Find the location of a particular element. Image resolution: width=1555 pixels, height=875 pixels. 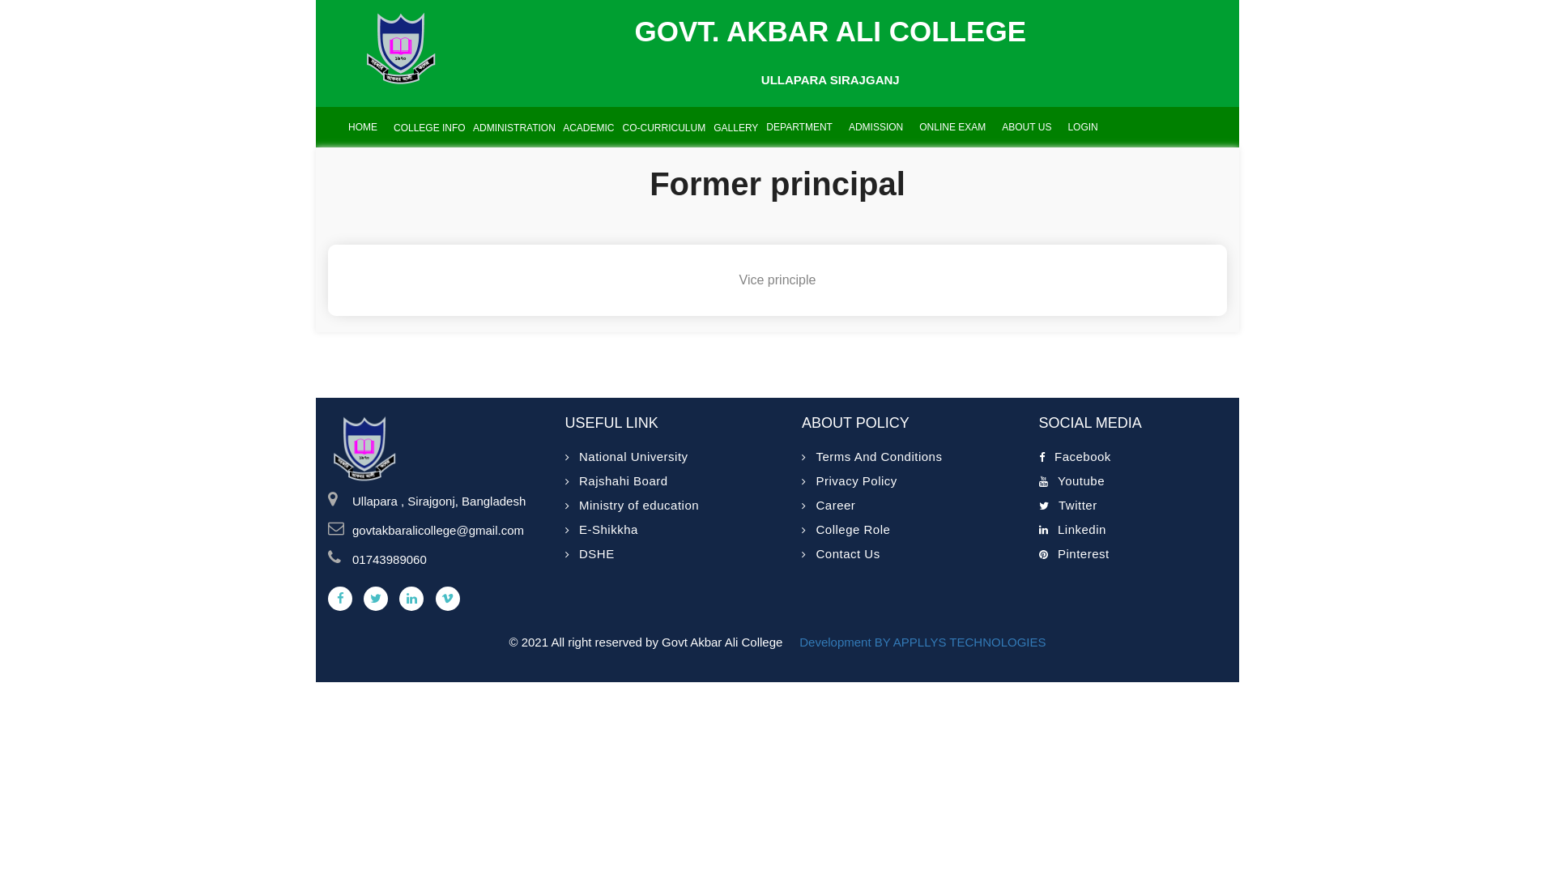

   GALLERY is located at coordinates (732, 127).